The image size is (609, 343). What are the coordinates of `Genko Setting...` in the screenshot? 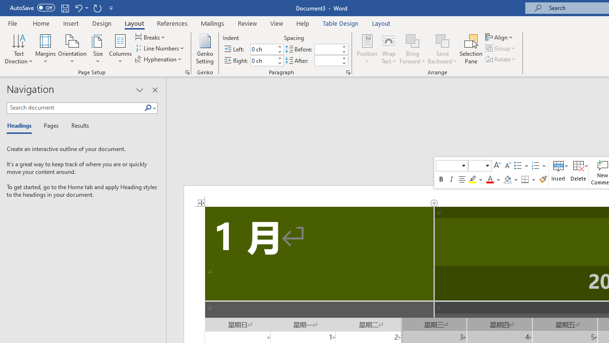 It's located at (205, 49).